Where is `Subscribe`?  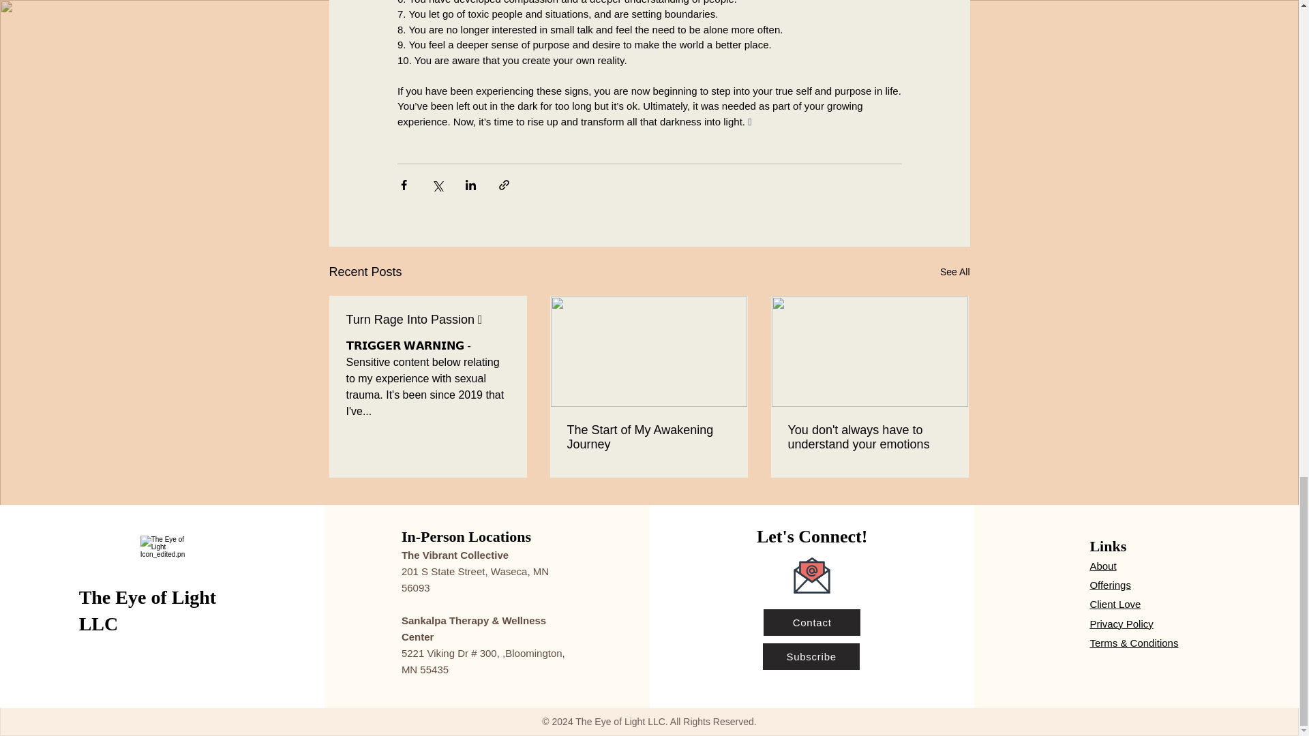 Subscribe is located at coordinates (811, 656).